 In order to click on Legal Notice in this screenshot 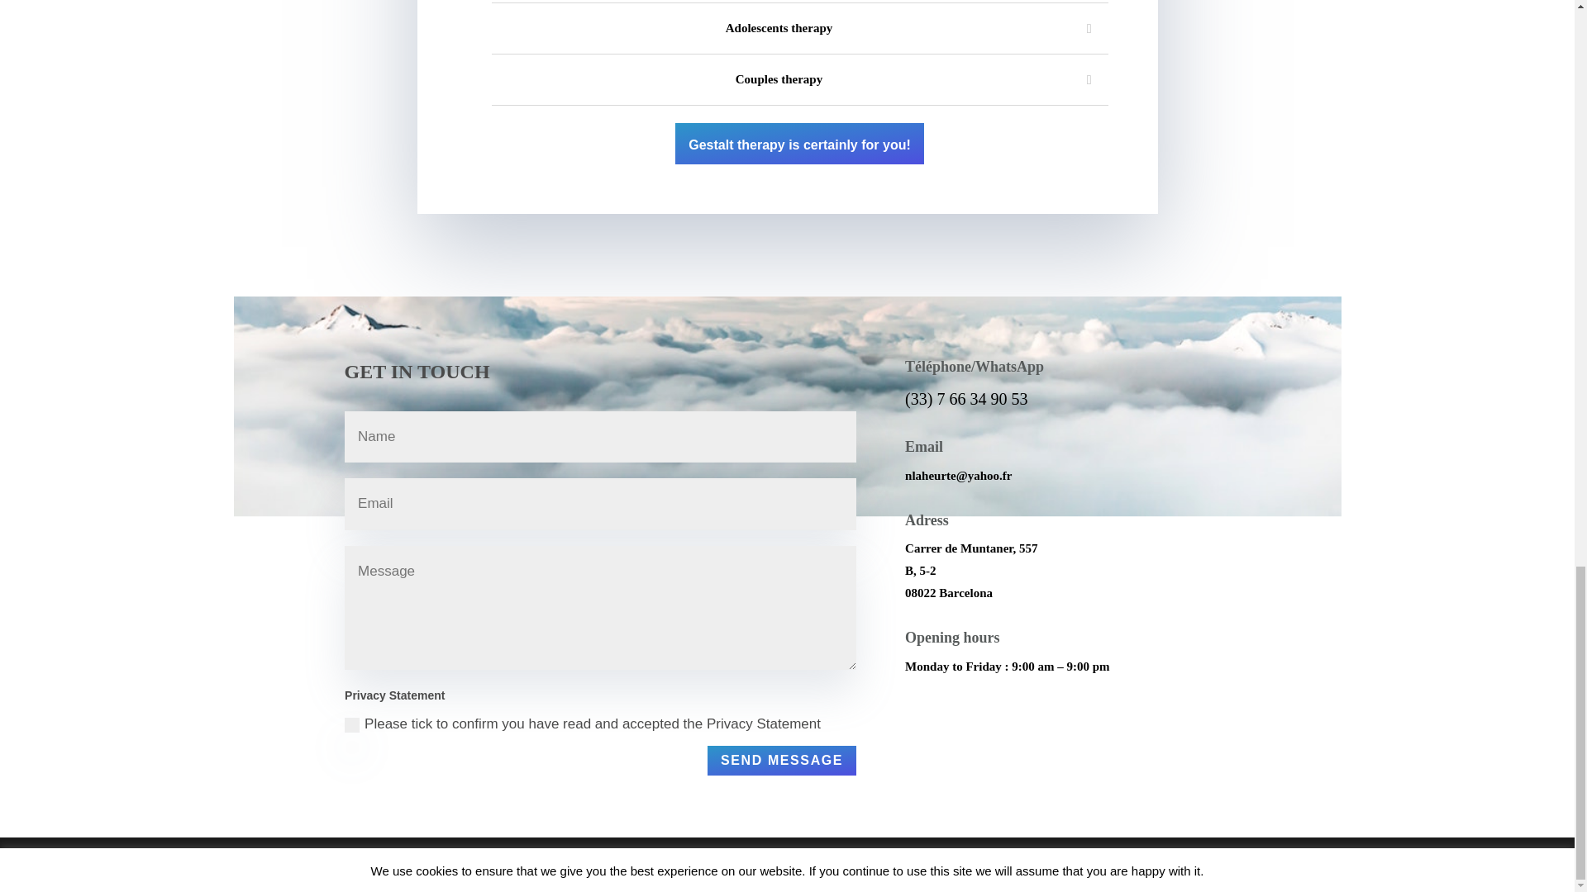, I will do `click(743, 855)`.